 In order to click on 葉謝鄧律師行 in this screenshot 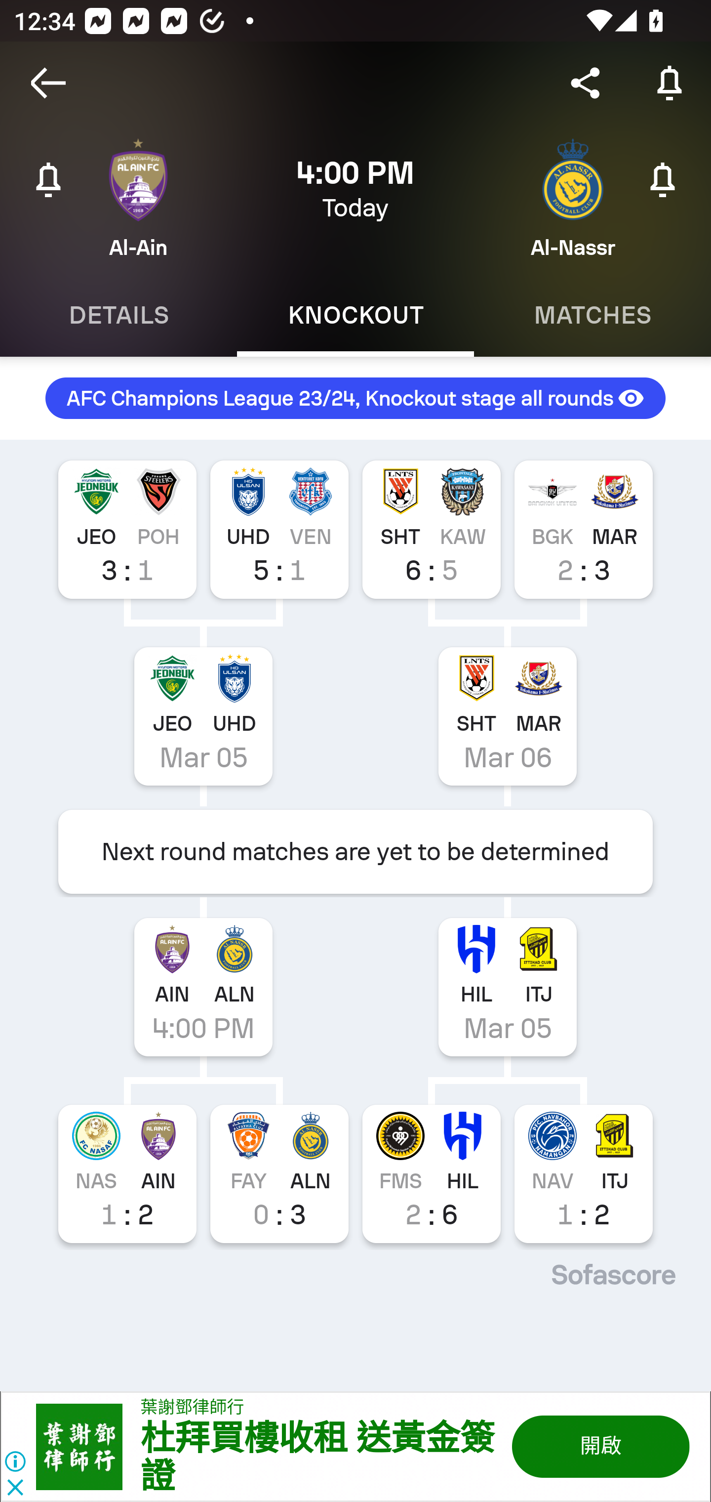, I will do `click(192, 1408)`.